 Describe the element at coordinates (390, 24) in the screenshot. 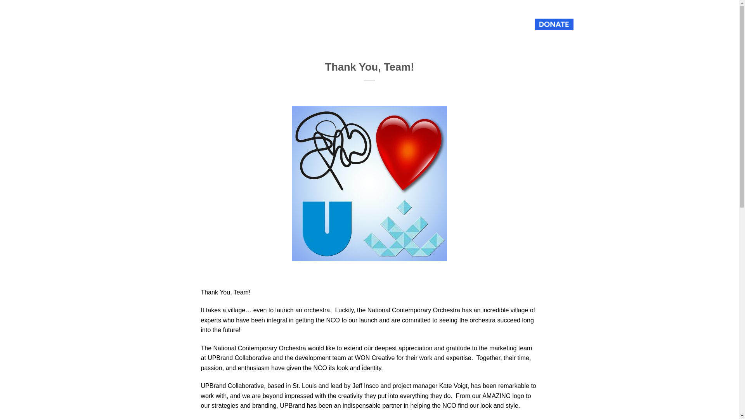

I see `PERFORMANCES` at that location.